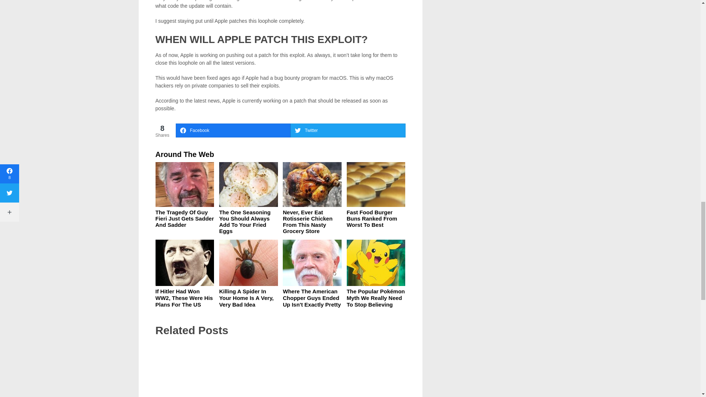 The image size is (706, 397). What do you see at coordinates (348, 130) in the screenshot?
I see `Twitter` at bounding box center [348, 130].